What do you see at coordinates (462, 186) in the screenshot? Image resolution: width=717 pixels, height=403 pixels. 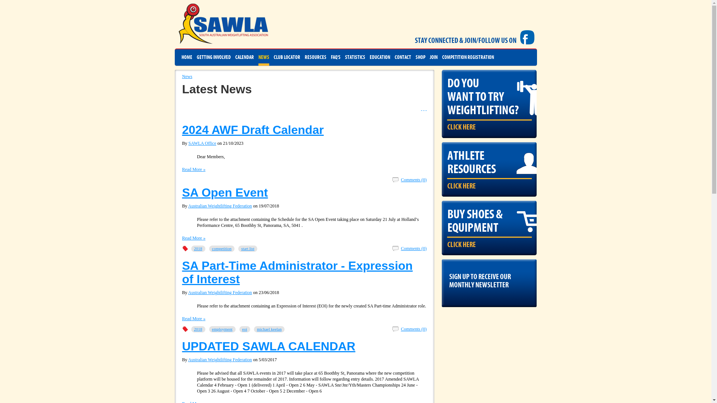 I see `CLICK HERE` at bounding box center [462, 186].